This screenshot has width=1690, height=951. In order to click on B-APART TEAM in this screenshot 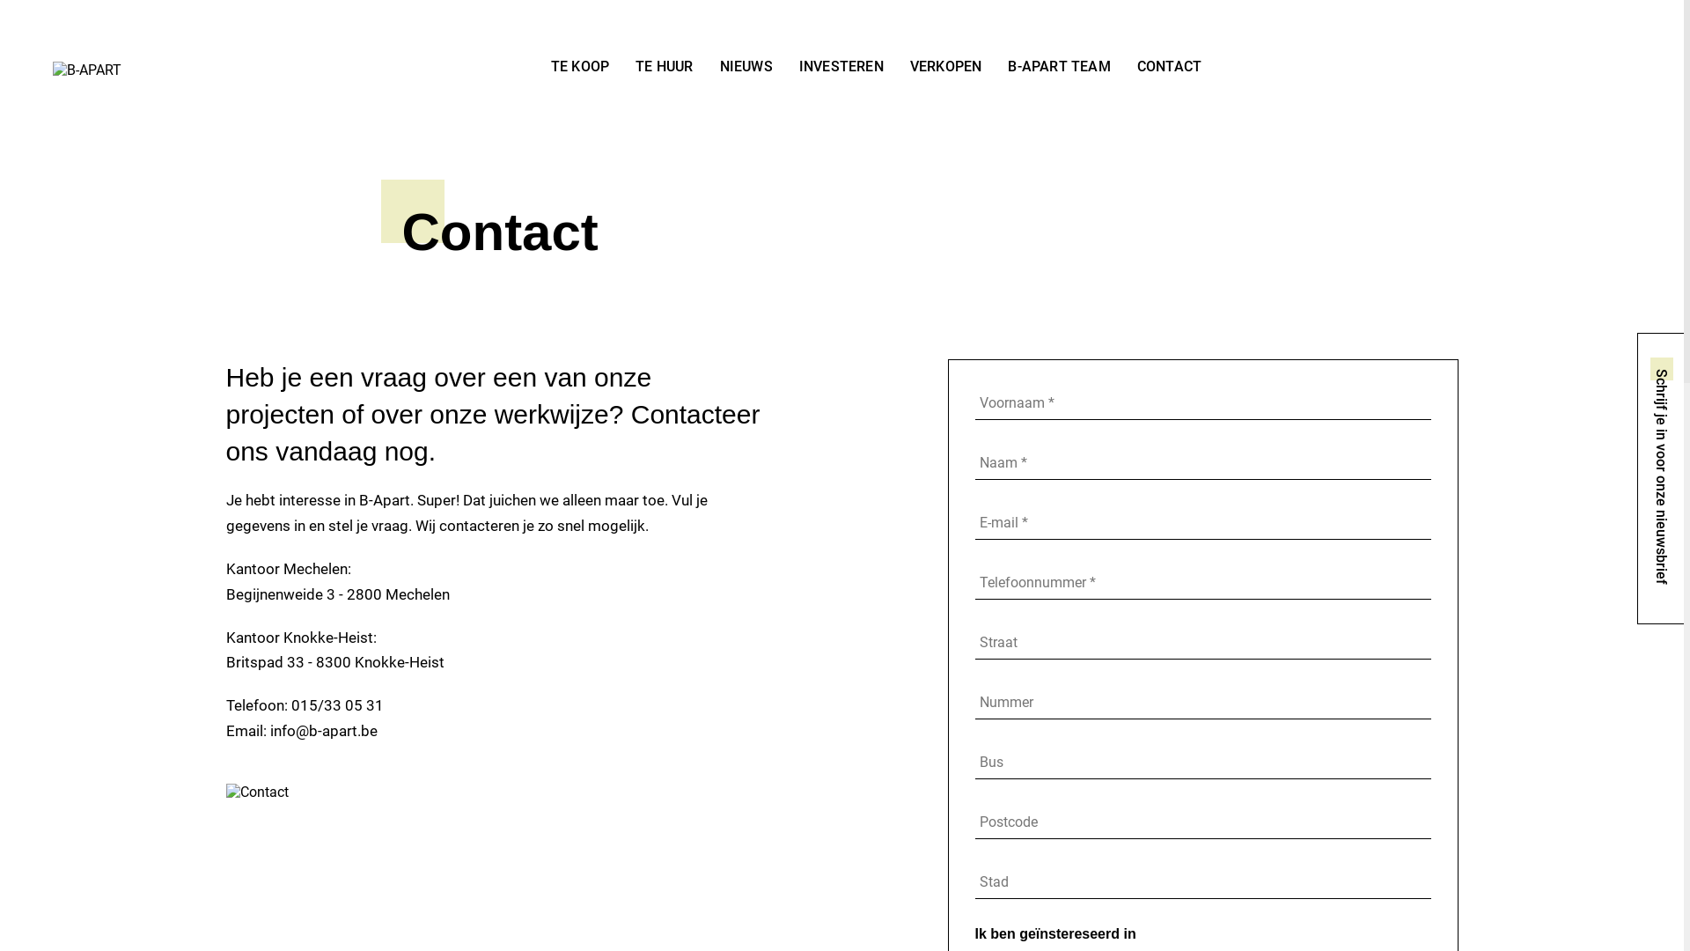, I will do `click(1059, 66)`.